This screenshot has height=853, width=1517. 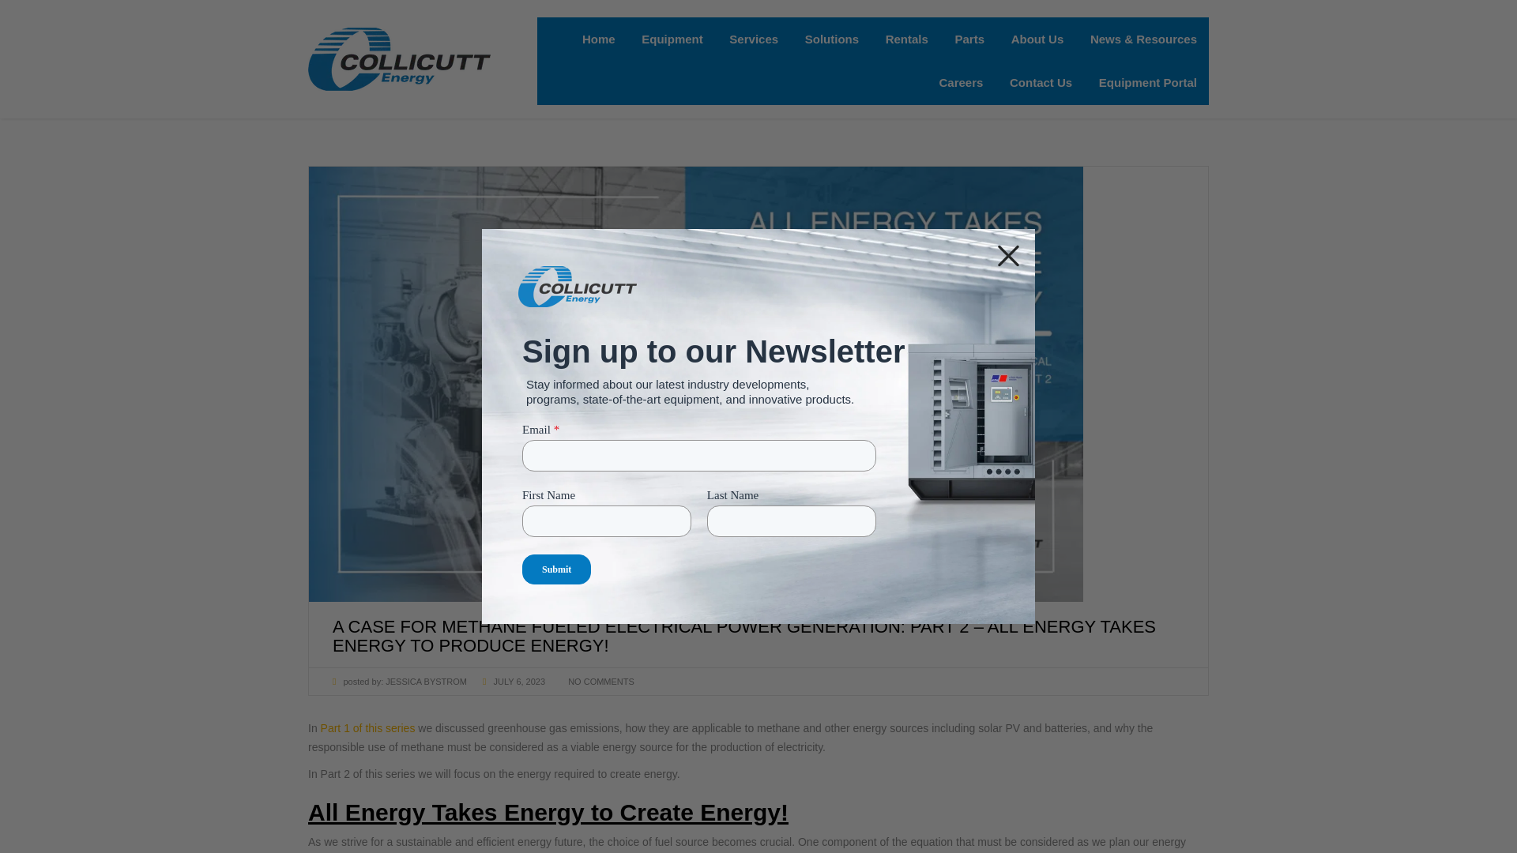 I want to click on Contact Us, so click(x=1041, y=82).